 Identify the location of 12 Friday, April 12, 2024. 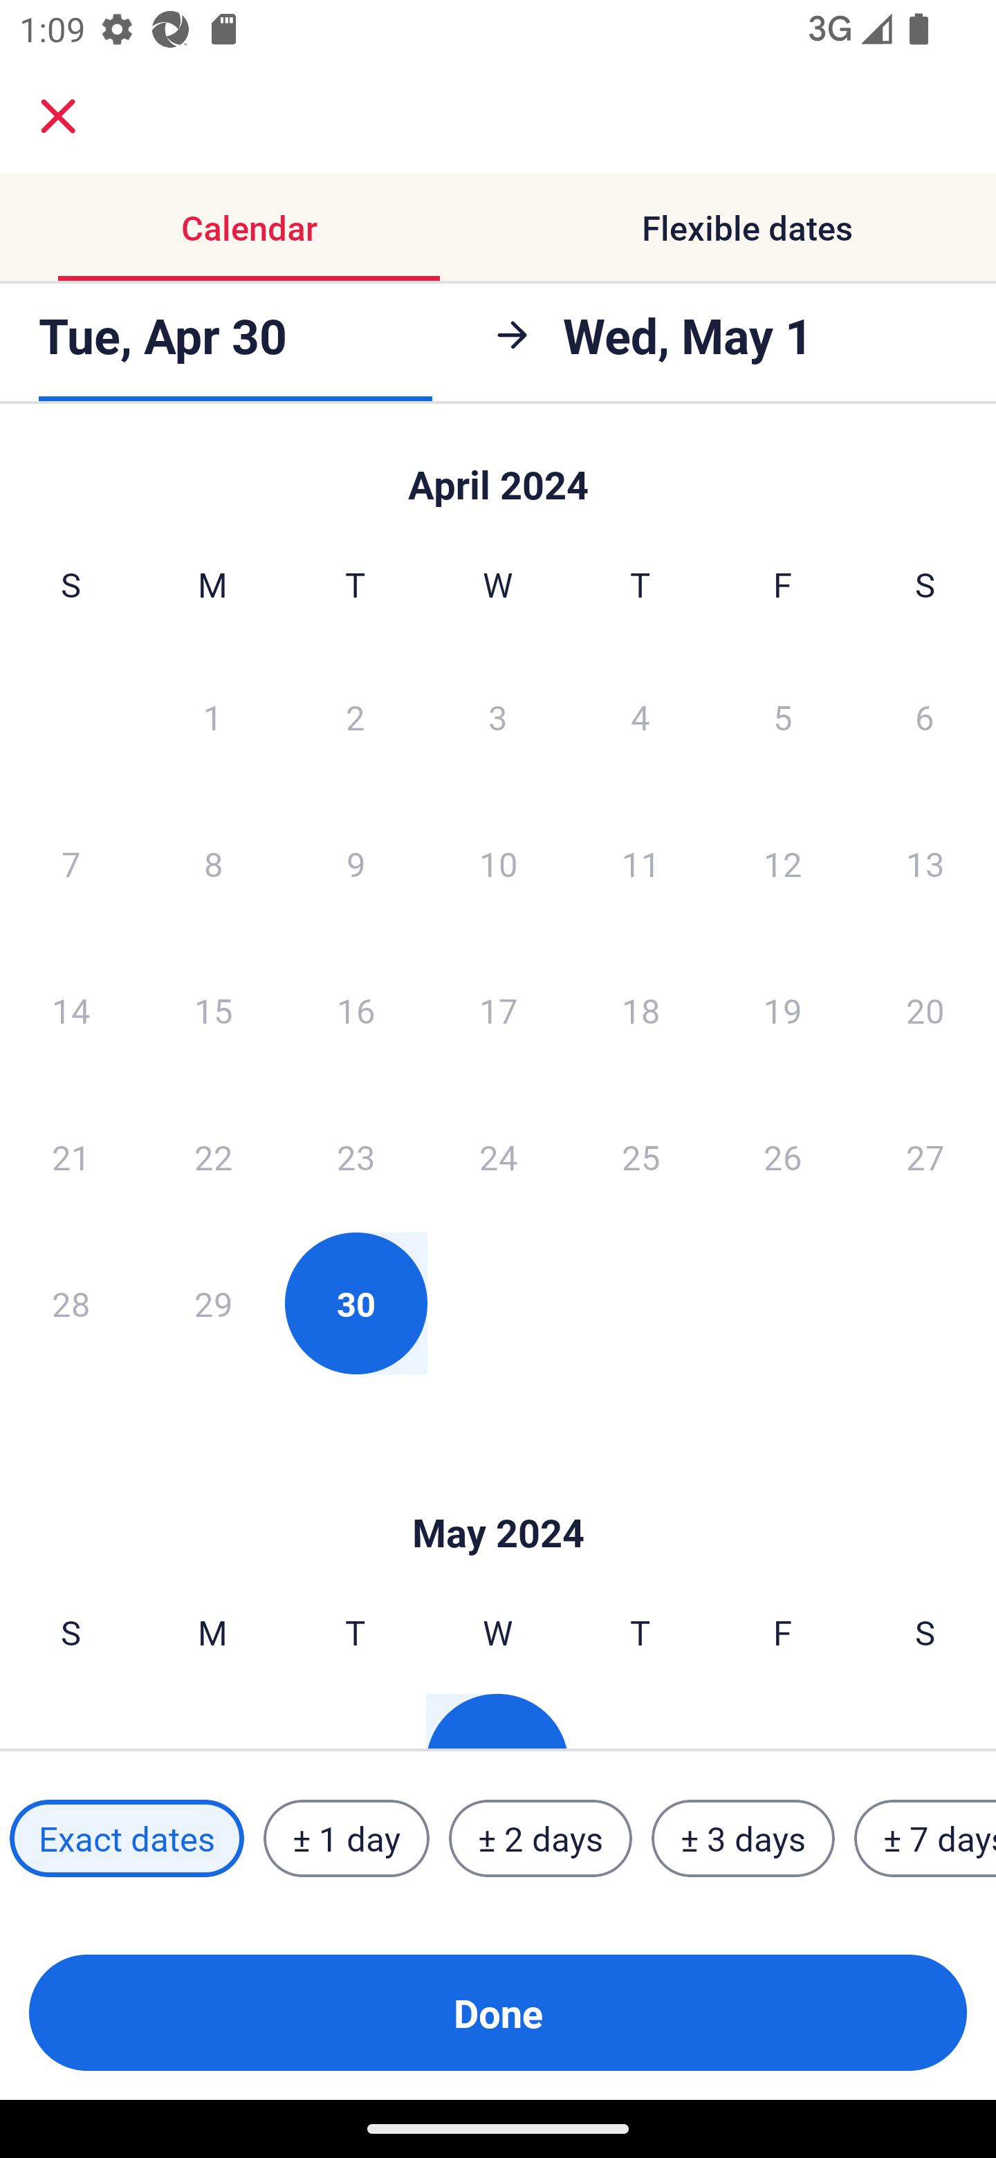
(783, 863).